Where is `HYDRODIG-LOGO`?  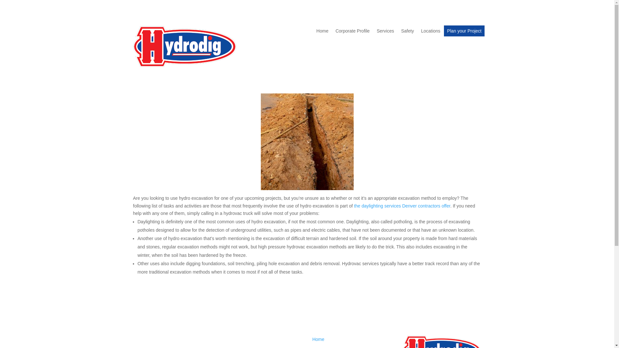 HYDRODIG-LOGO is located at coordinates (442, 342).